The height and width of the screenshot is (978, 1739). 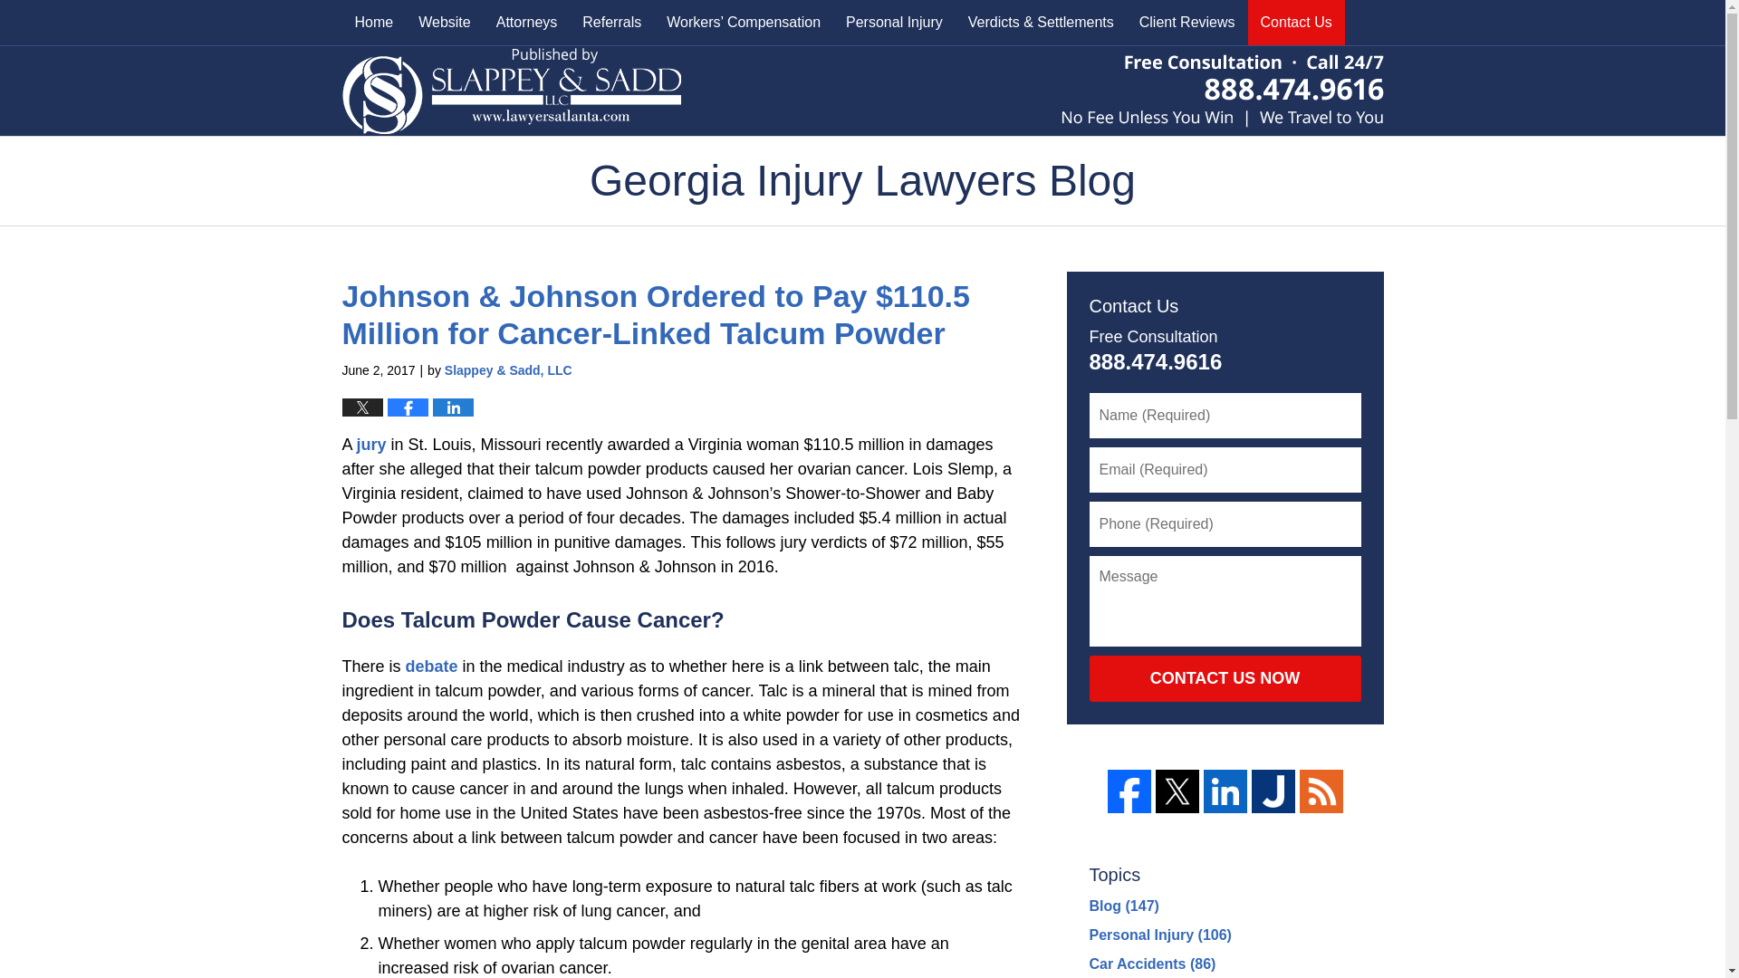 I want to click on LinkedIn, so click(x=1225, y=791).